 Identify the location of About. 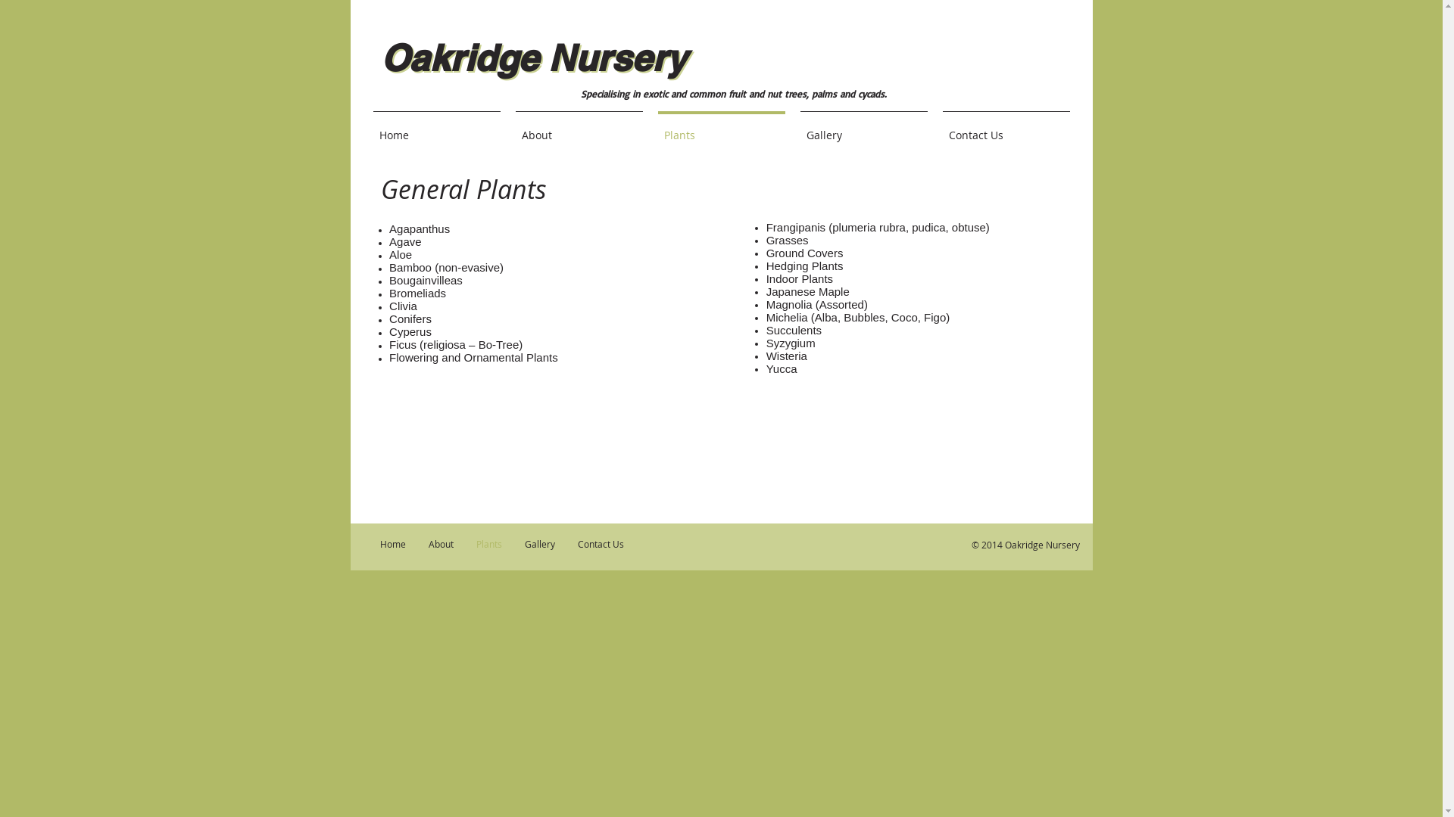
(441, 543).